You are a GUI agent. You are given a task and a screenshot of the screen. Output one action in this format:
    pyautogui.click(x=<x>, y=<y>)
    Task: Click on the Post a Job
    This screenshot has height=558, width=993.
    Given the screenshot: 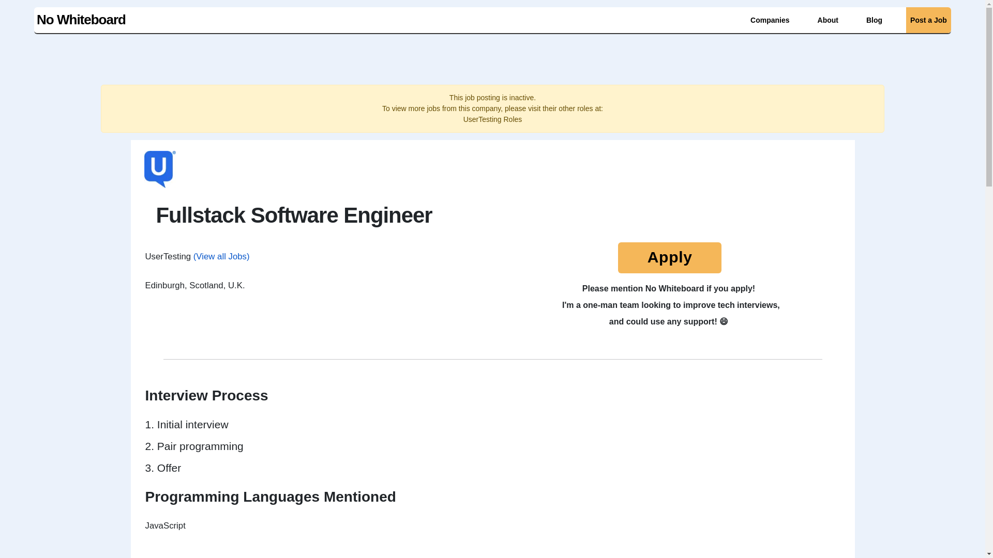 What is the action you would take?
    pyautogui.click(x=926, y=20)
    